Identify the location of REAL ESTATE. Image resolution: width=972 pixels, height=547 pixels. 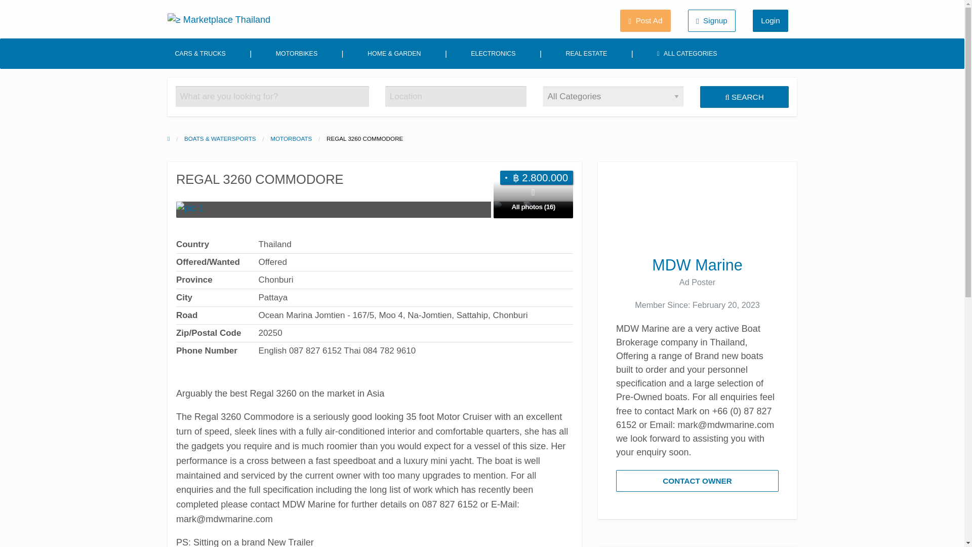
(336, 66).